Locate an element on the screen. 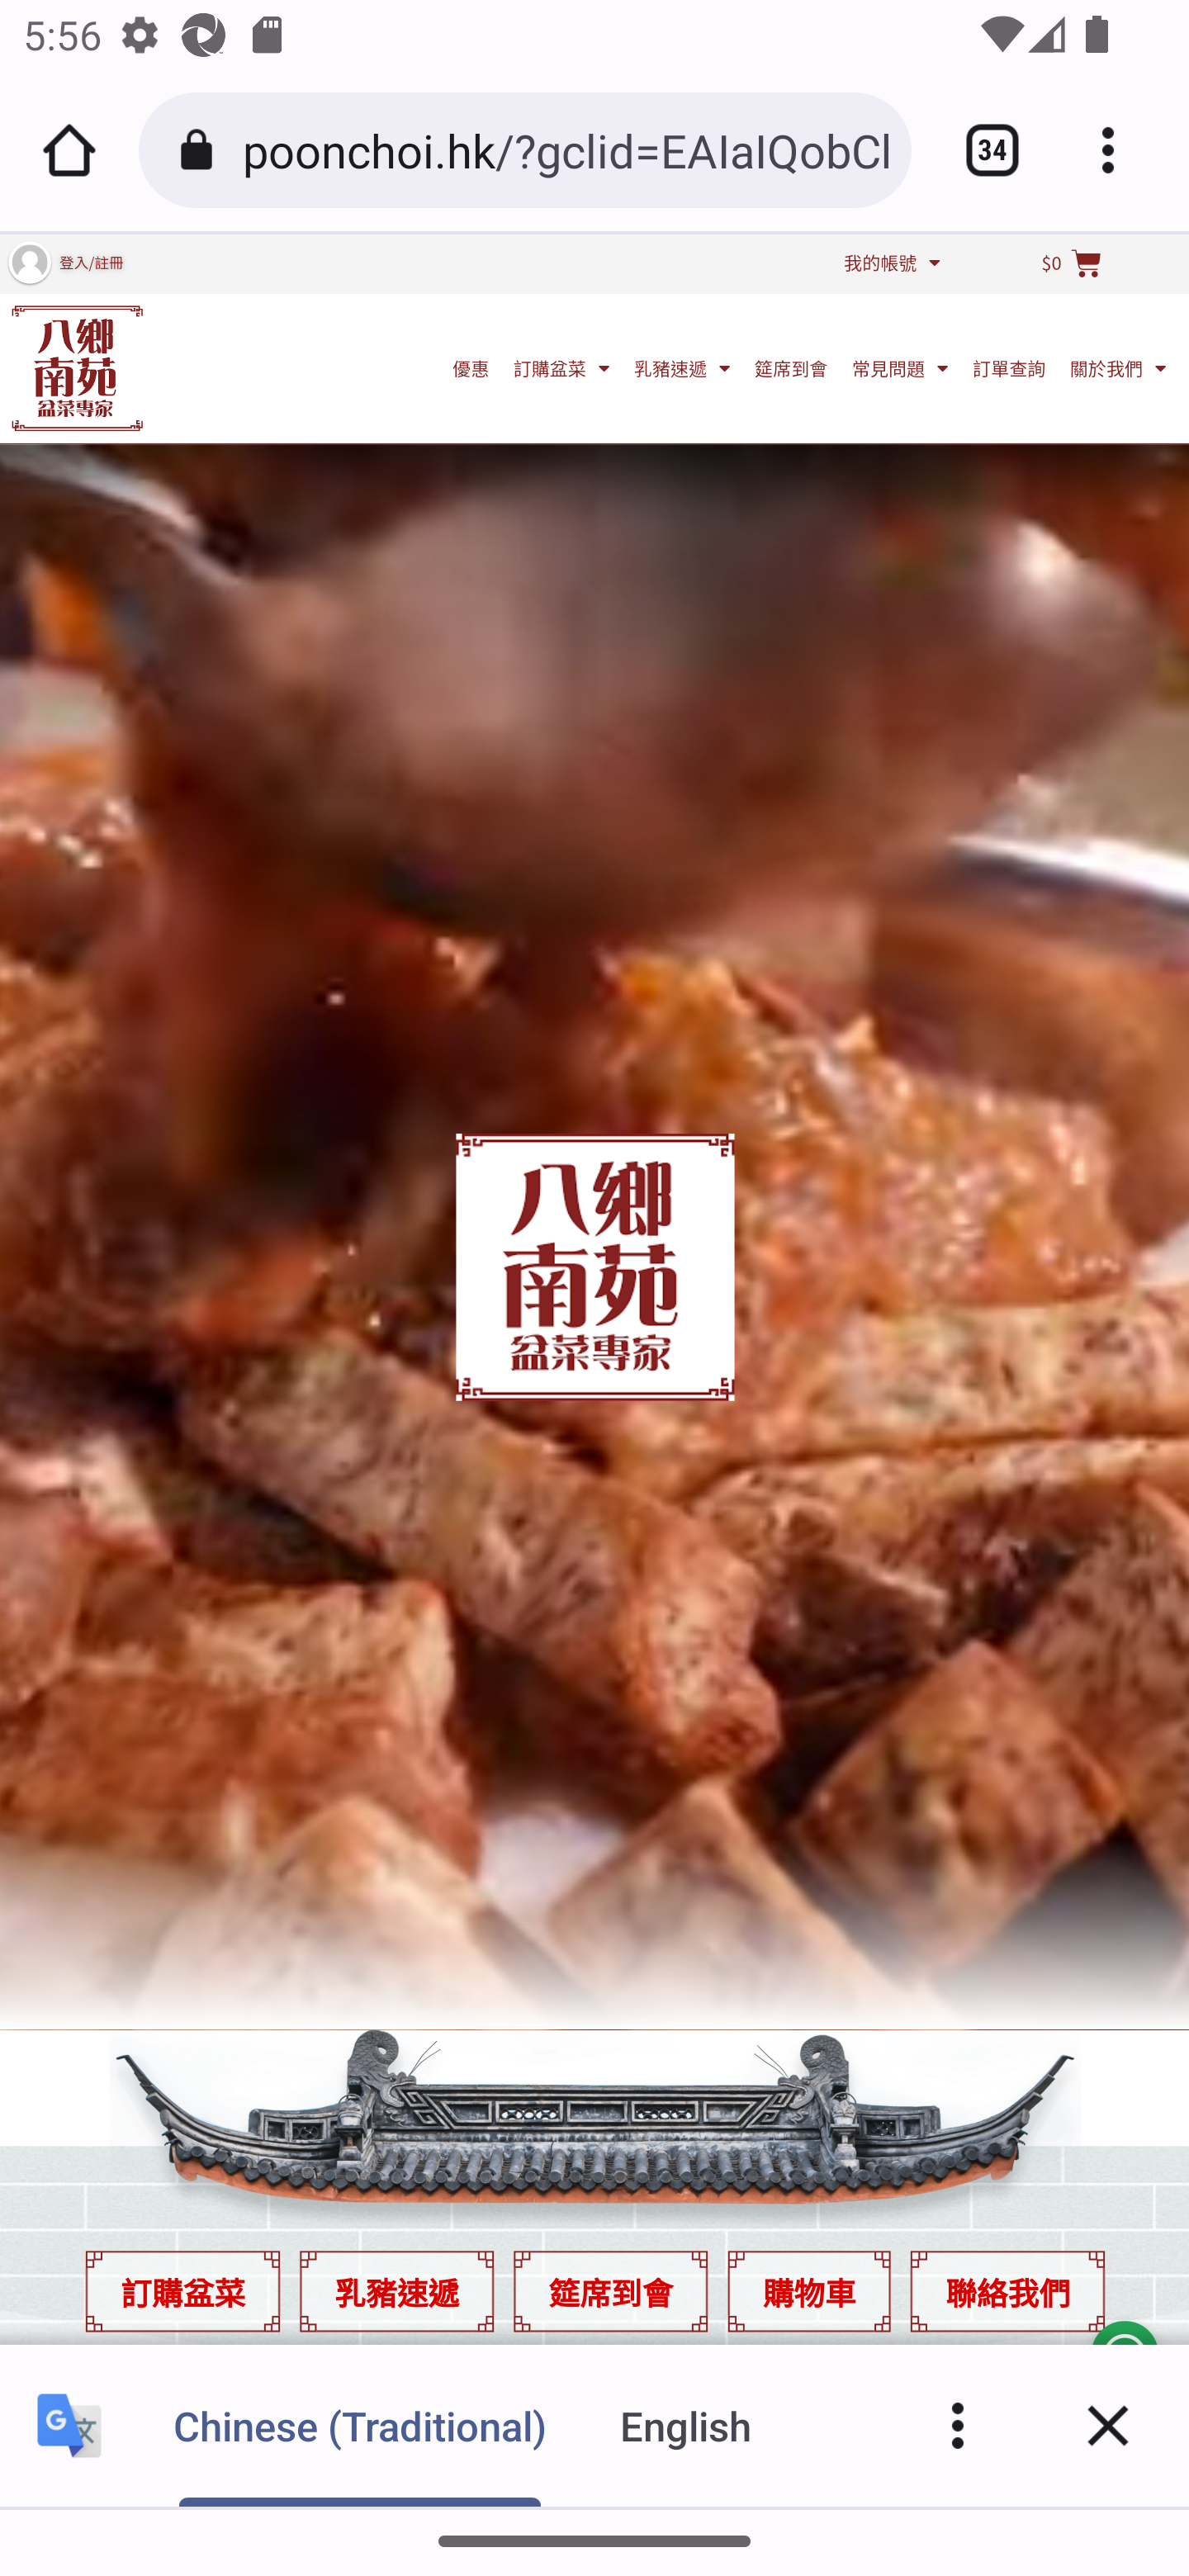 Image resolution: width=1189 pixels, height=2576 pixels. 聯絡我們 is located at coordinates (1007, 2290).